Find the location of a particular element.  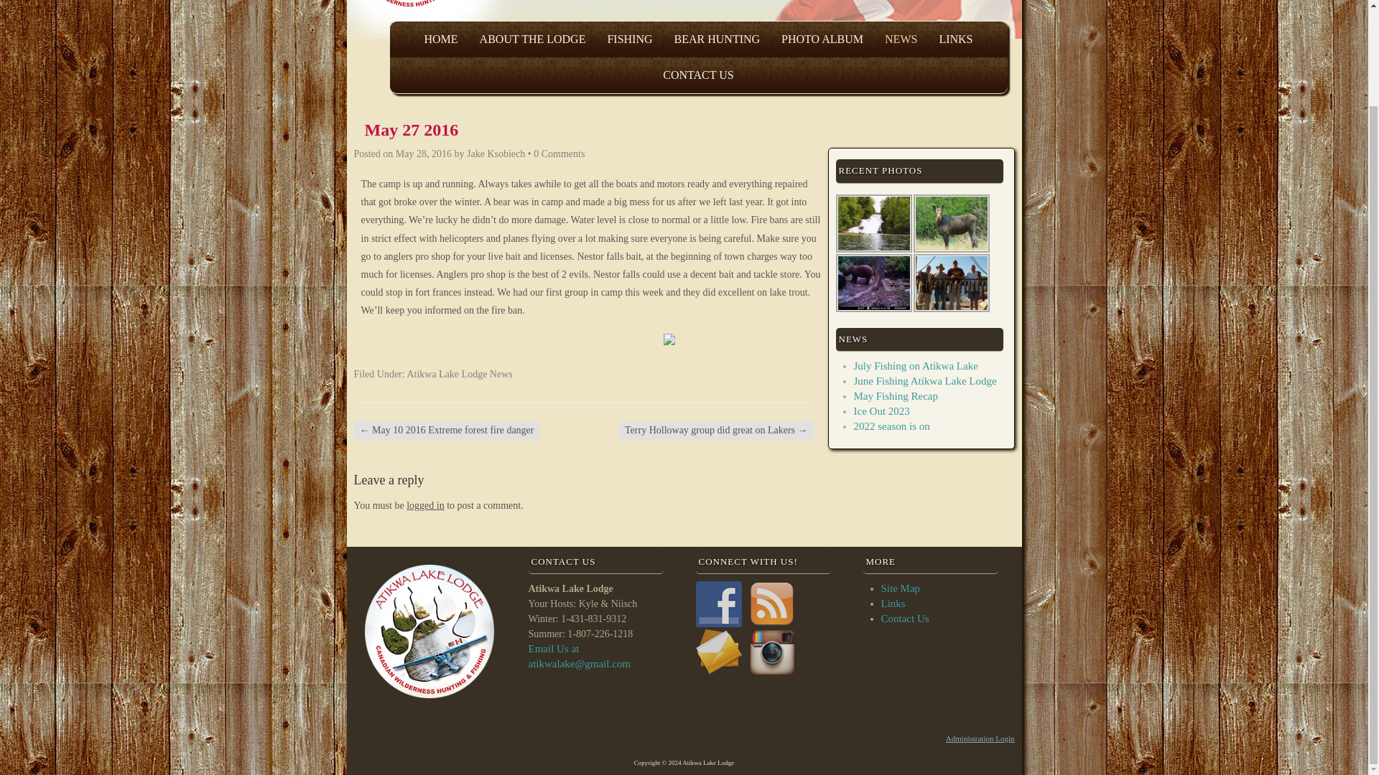

Links is located at coordinates (892, 603).